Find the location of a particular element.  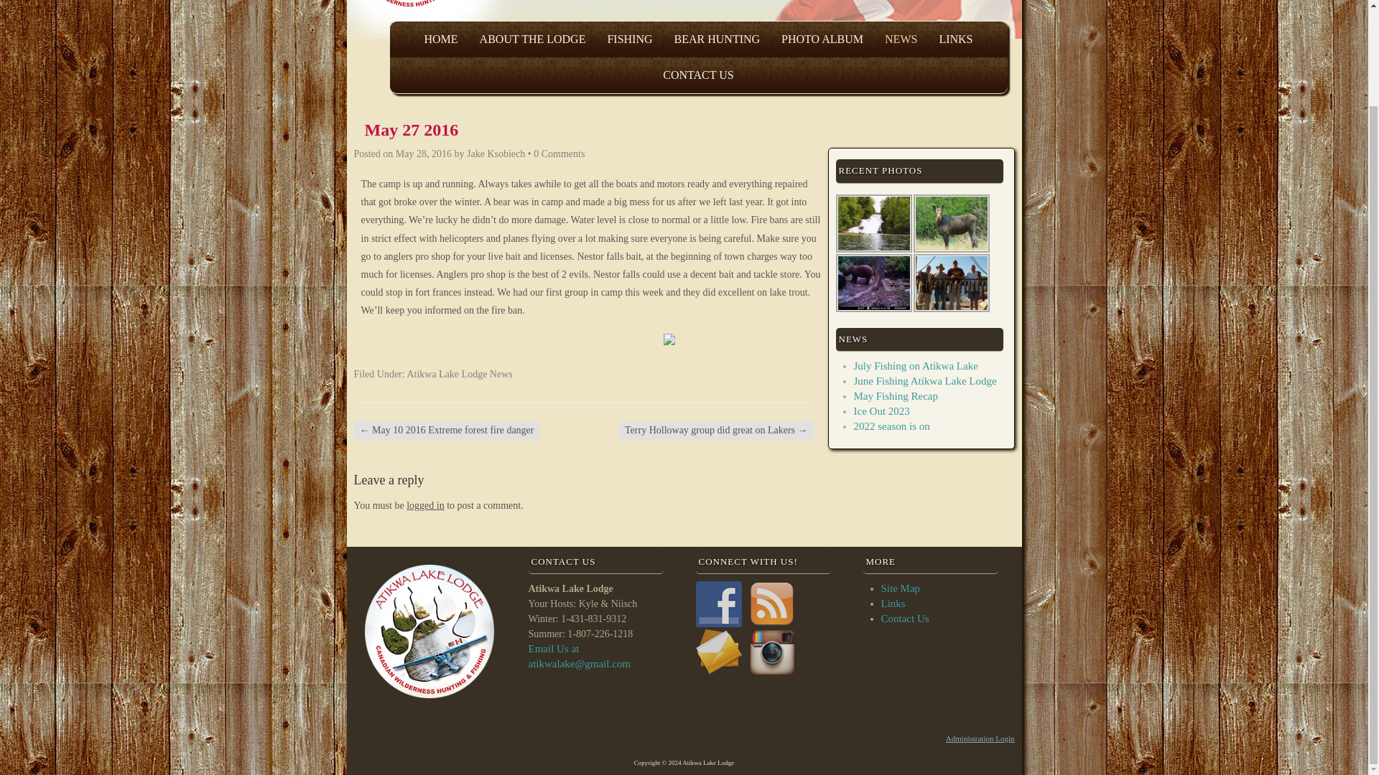

Links is located at coordinates (892, 603).